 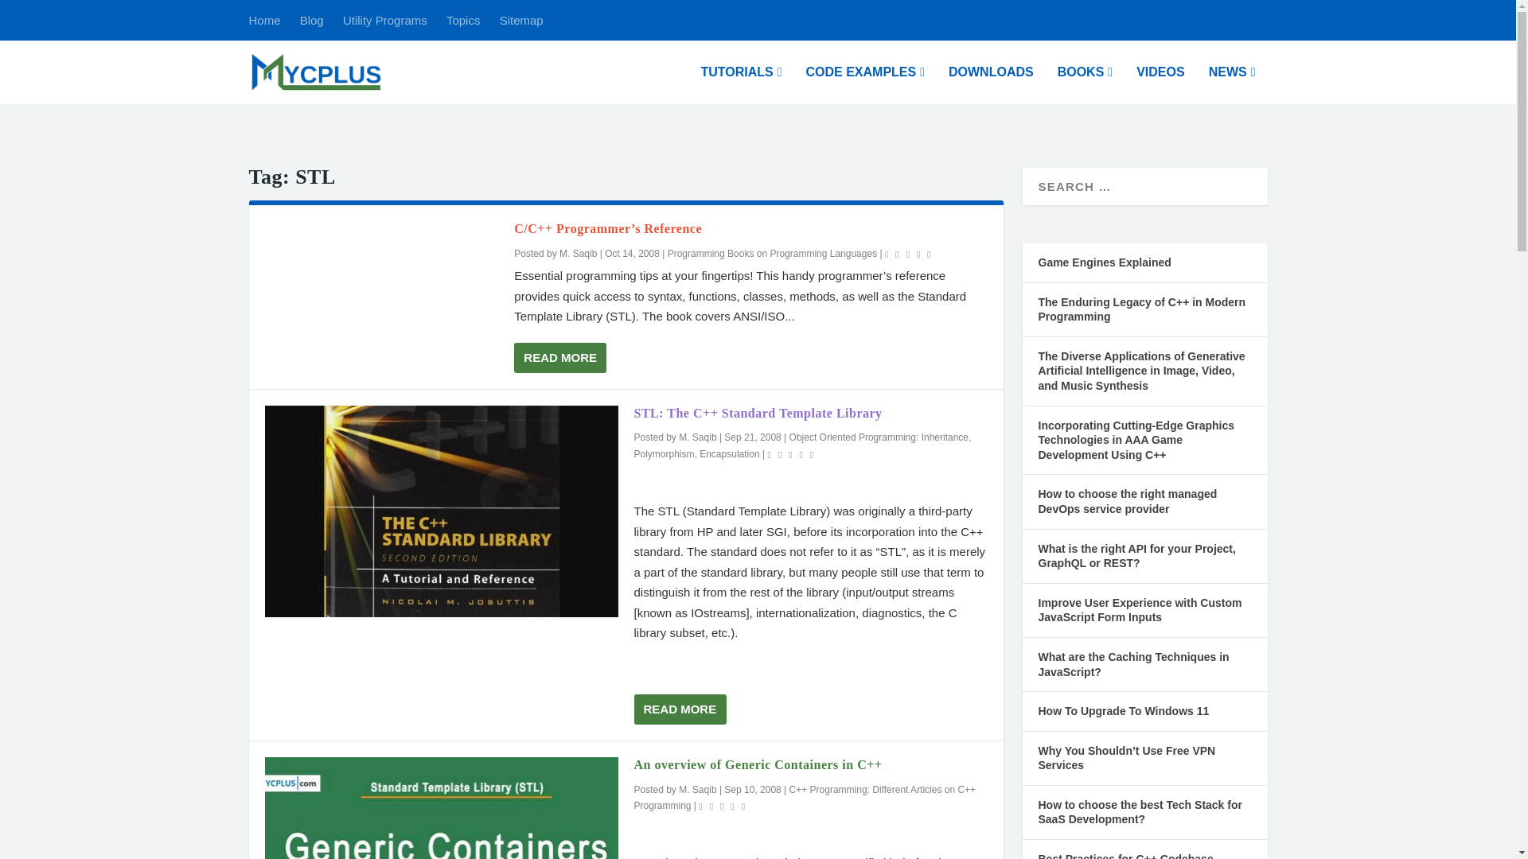 What do you see at coordinates (740, 84) in the screenshot?
I see `TUTORIALS` at bounding box center [740, 84].